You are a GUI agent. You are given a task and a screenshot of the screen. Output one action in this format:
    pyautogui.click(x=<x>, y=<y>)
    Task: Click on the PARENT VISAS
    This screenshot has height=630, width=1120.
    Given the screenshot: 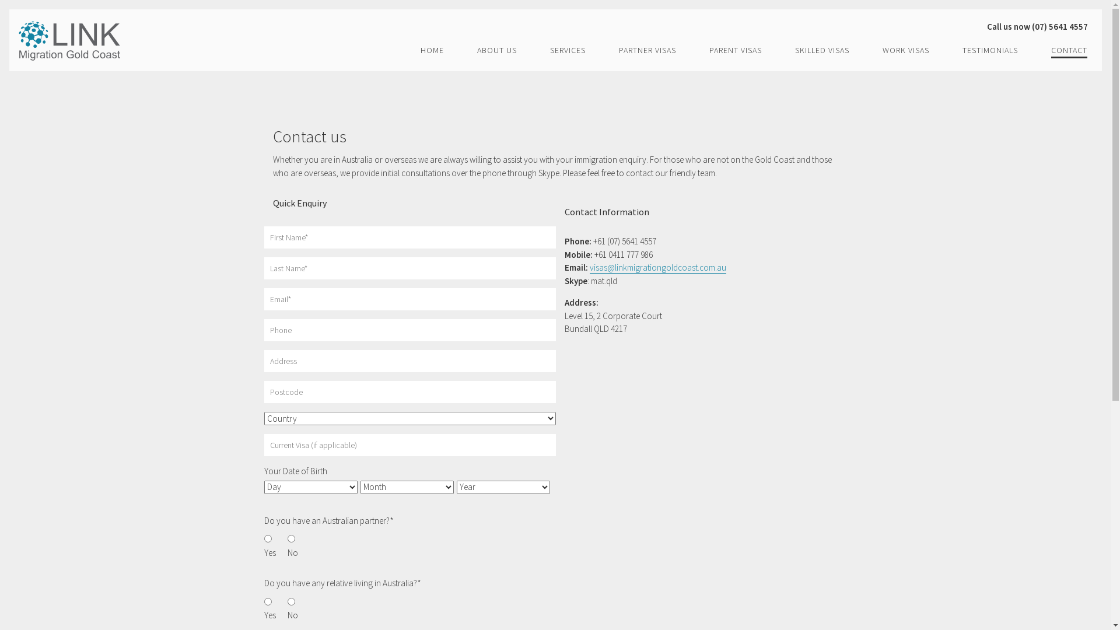 What is the action you would take?
    pyautogui.click(x=736, y=51)
    